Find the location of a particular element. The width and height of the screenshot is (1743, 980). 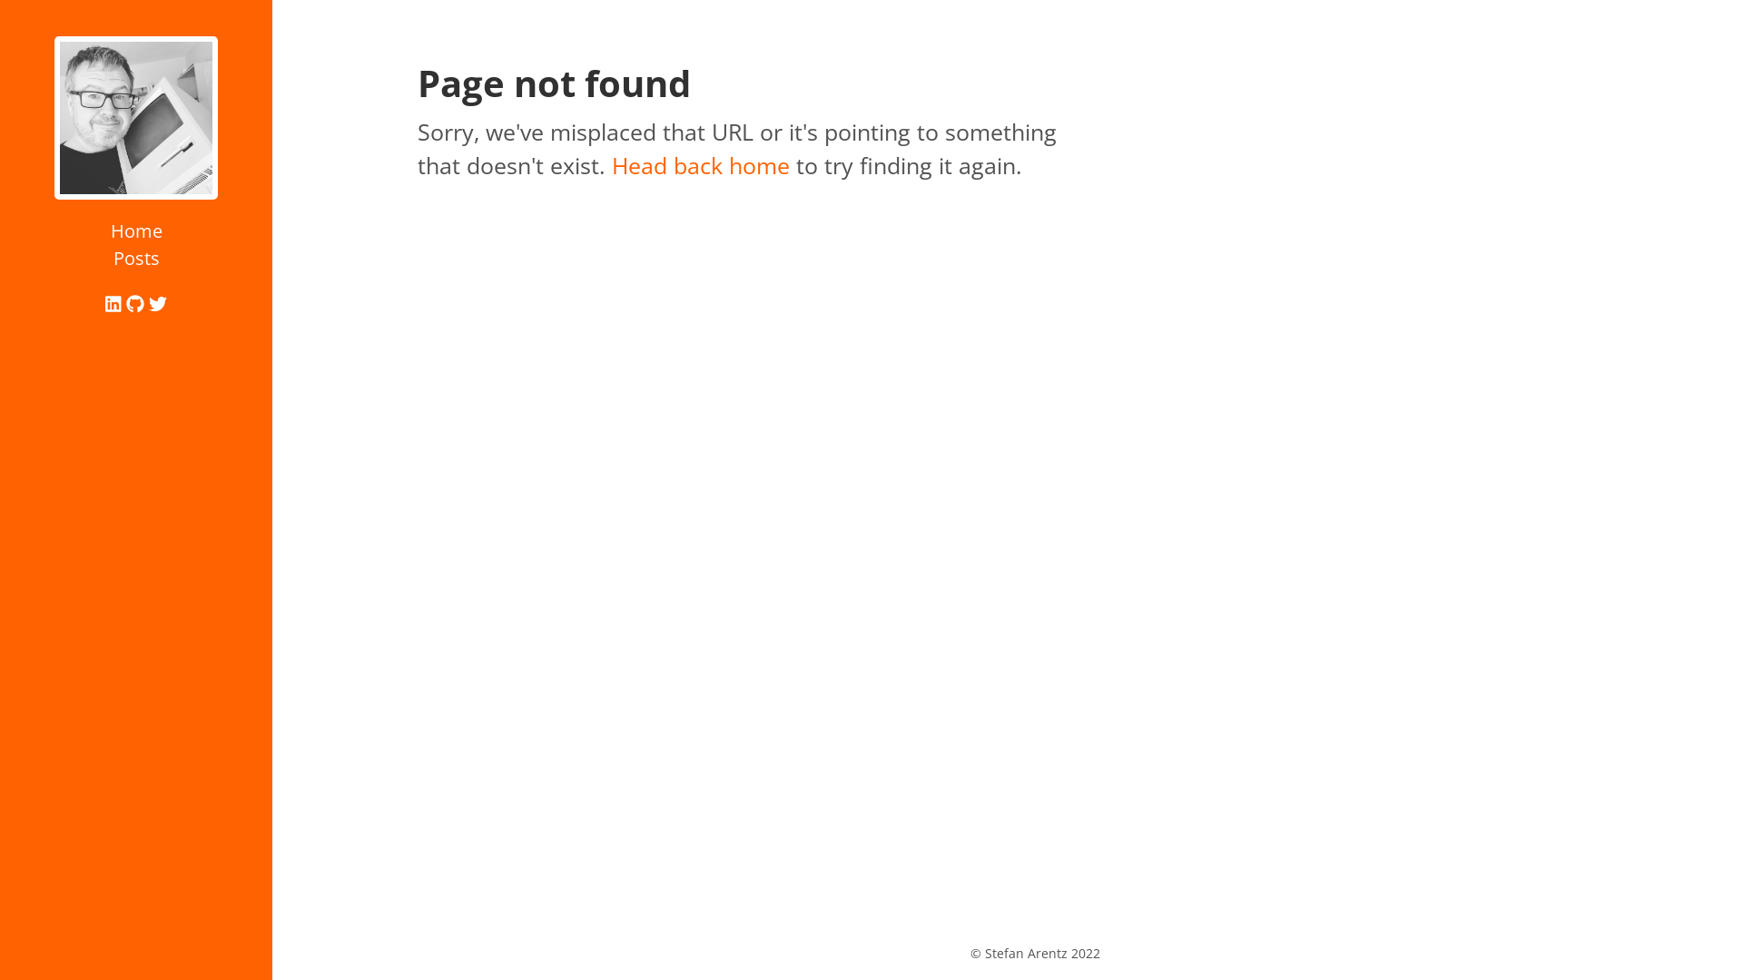

Head back home is located at coordinates (701, 165).